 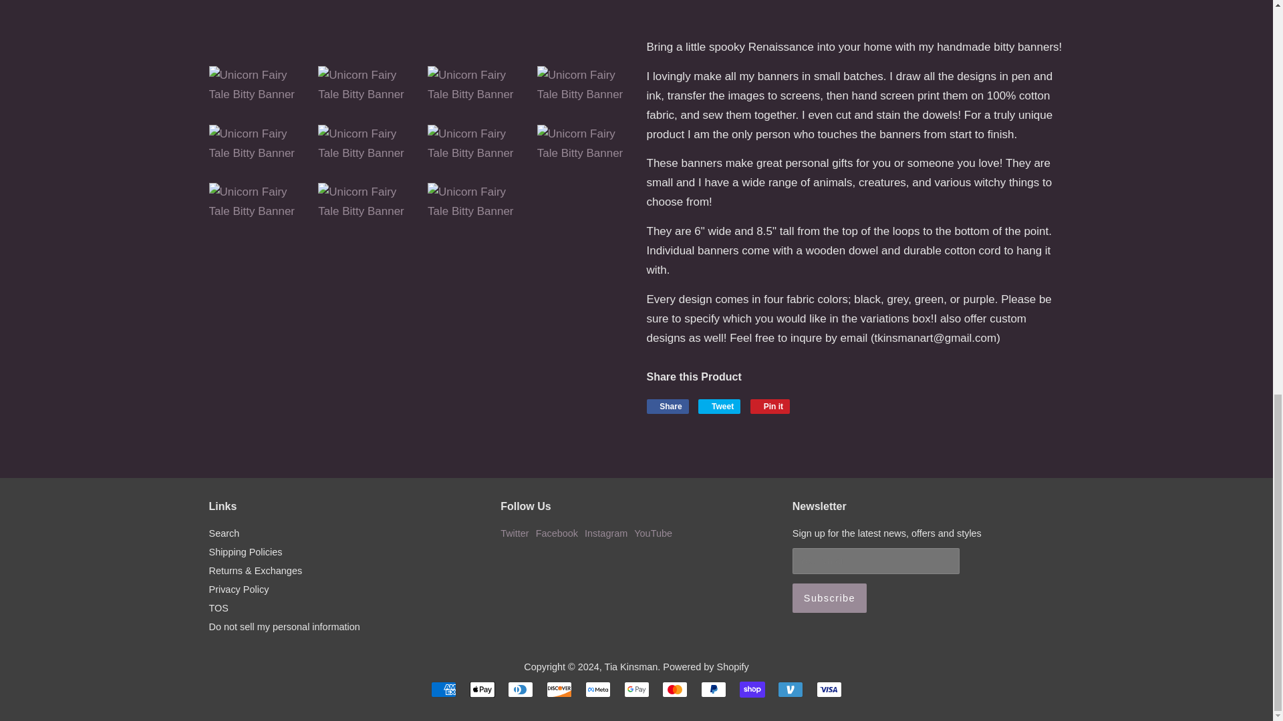 I want to click on Diners Club, so click(x=521, y=689).